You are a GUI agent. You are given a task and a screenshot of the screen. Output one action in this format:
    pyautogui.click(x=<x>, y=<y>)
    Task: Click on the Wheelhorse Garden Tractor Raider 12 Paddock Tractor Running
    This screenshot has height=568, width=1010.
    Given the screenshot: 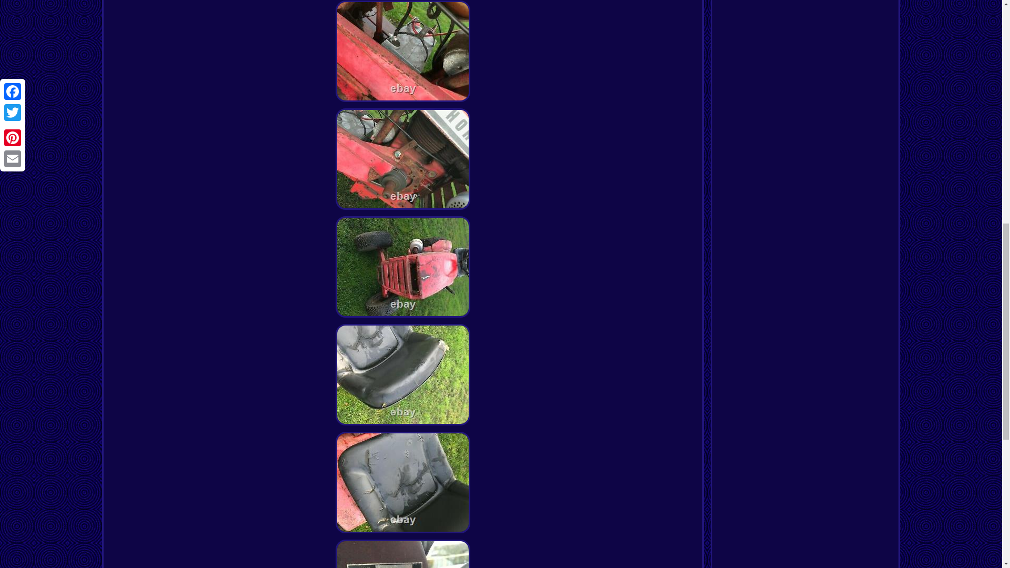 What is the action you would take?
    pyautogui.click(x=403, y=267)
    